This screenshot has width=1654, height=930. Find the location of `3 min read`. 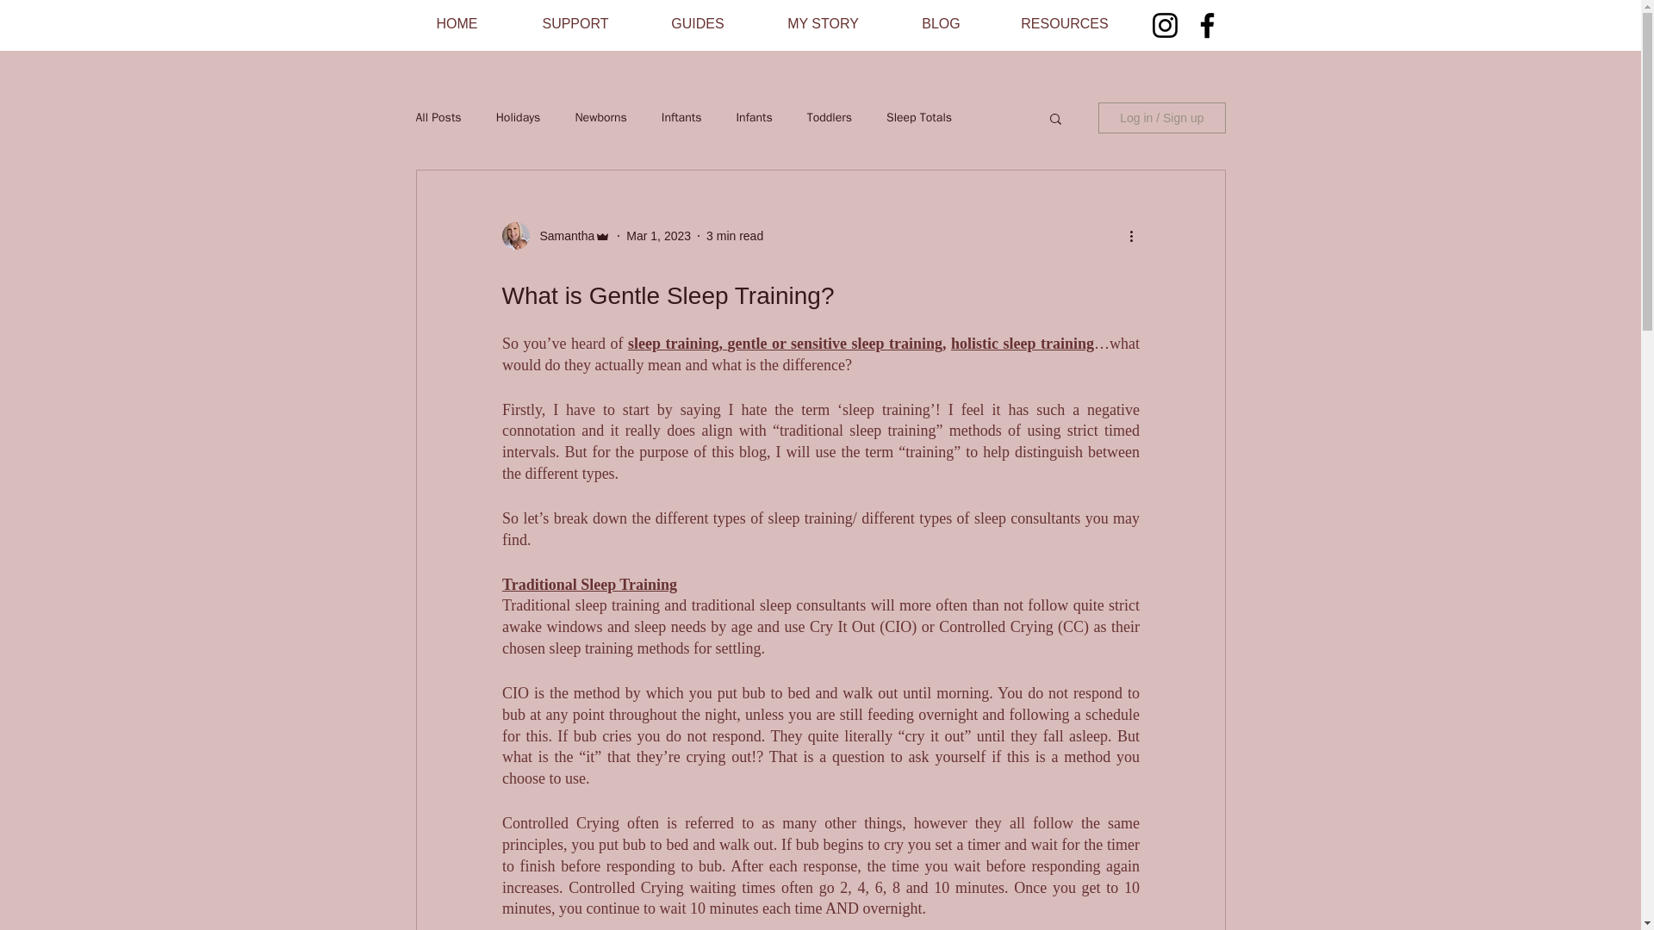

3 min read is located at coordinates (734, 235).